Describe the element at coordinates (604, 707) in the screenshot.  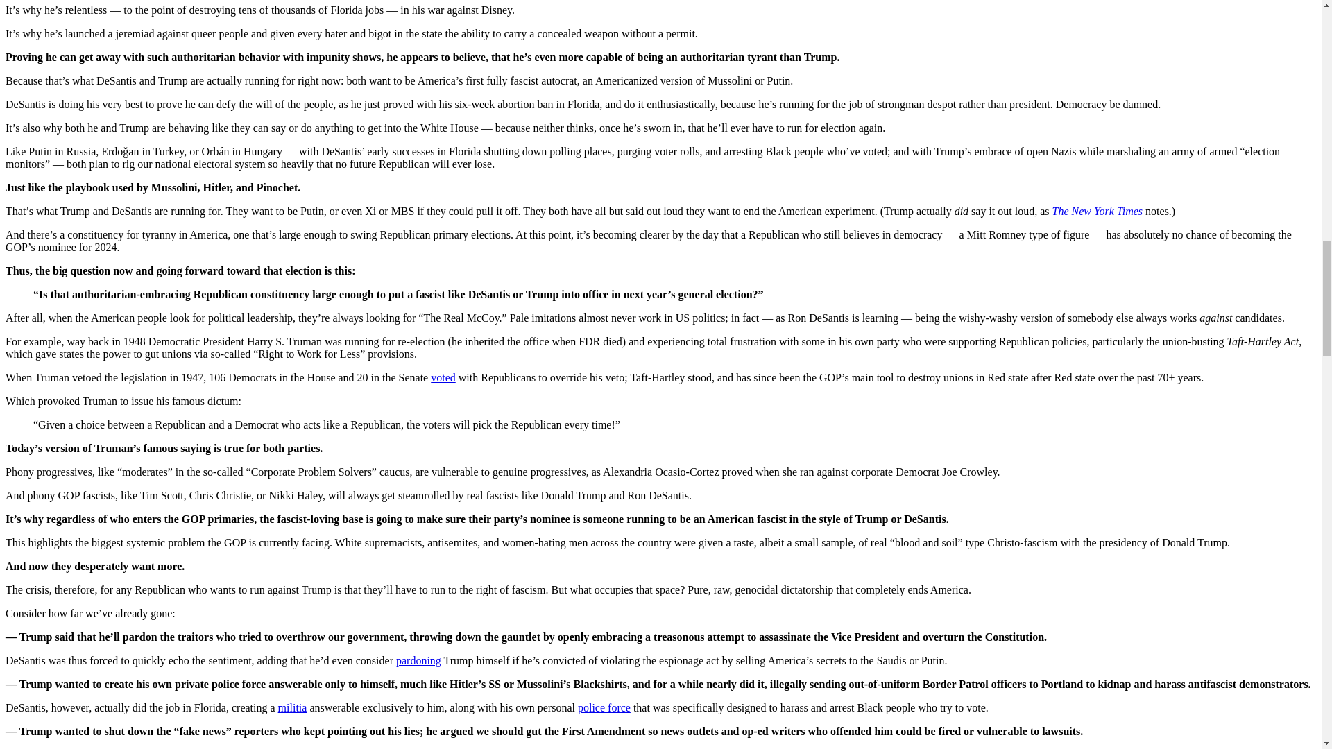
I see `police force` at that location.